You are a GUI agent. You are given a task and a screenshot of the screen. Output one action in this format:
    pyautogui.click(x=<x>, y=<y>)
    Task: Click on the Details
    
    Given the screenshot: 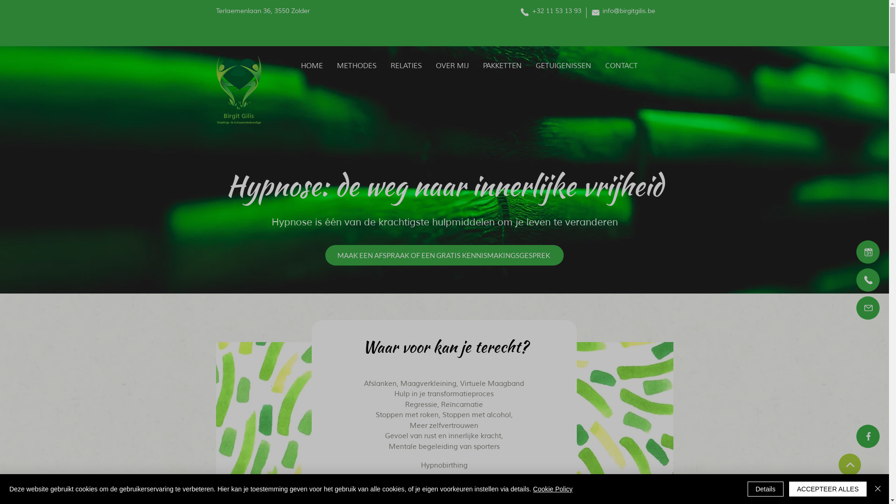 What is the action you would take?
    pyautogui.click(x=765, y=489)
    